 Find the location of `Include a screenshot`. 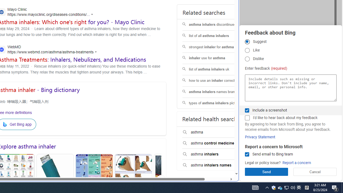

Include a screenshot is located at coordinates (247, 110).